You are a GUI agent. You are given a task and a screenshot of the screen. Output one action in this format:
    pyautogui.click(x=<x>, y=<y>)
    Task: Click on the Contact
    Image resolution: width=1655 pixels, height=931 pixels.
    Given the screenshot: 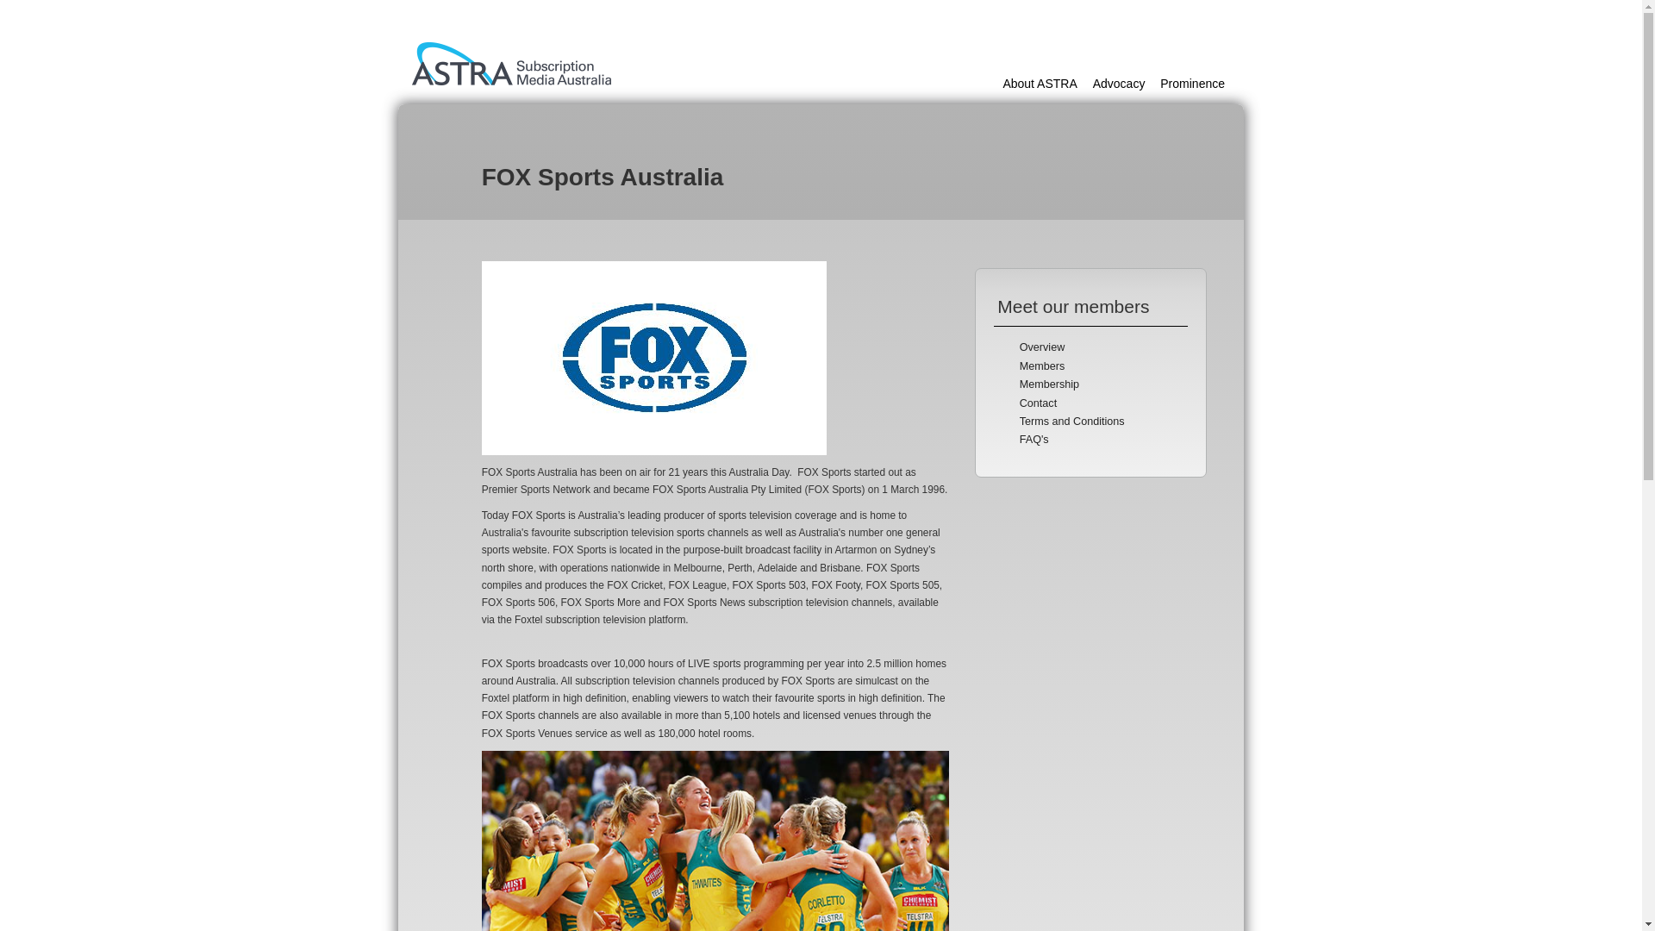 What is the action you would take?
    pyautogui.click(x=1038, y=403)
    